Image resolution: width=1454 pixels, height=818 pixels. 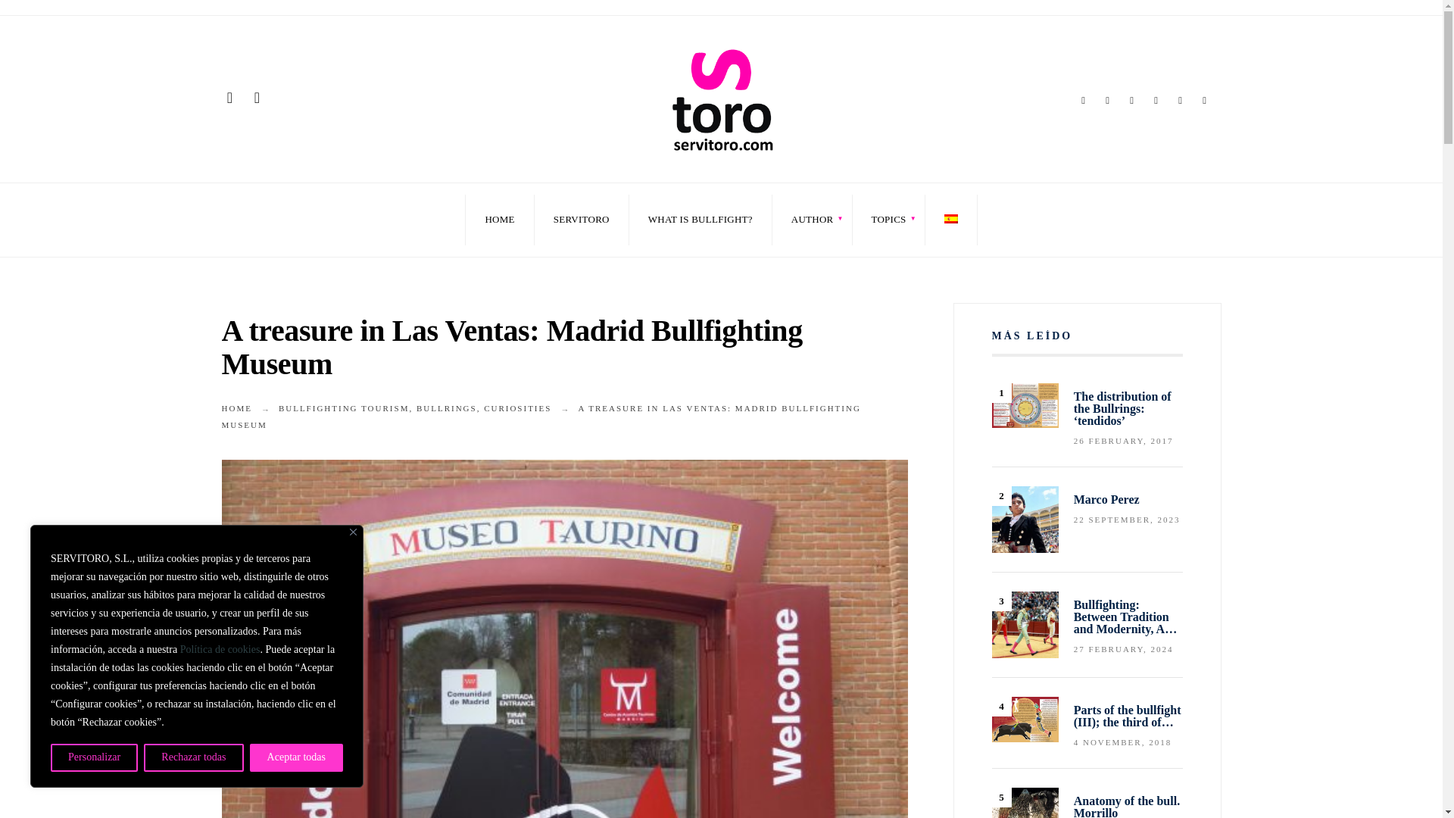 I want to click on Anatomy of the bull. Morrillo, so click(x=1025, y=803).